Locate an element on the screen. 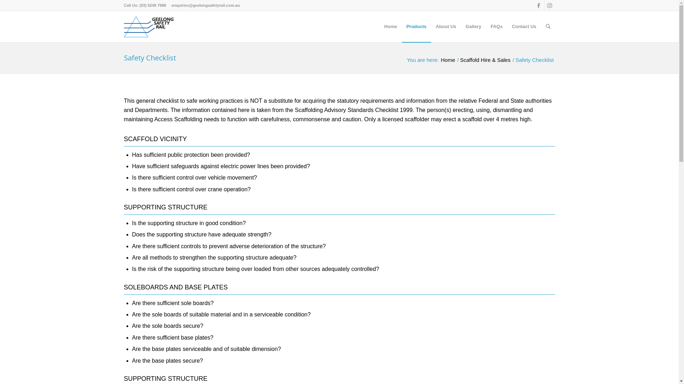 This screenshot has width=684, height=384. Home is located at coordinates (448, 60).